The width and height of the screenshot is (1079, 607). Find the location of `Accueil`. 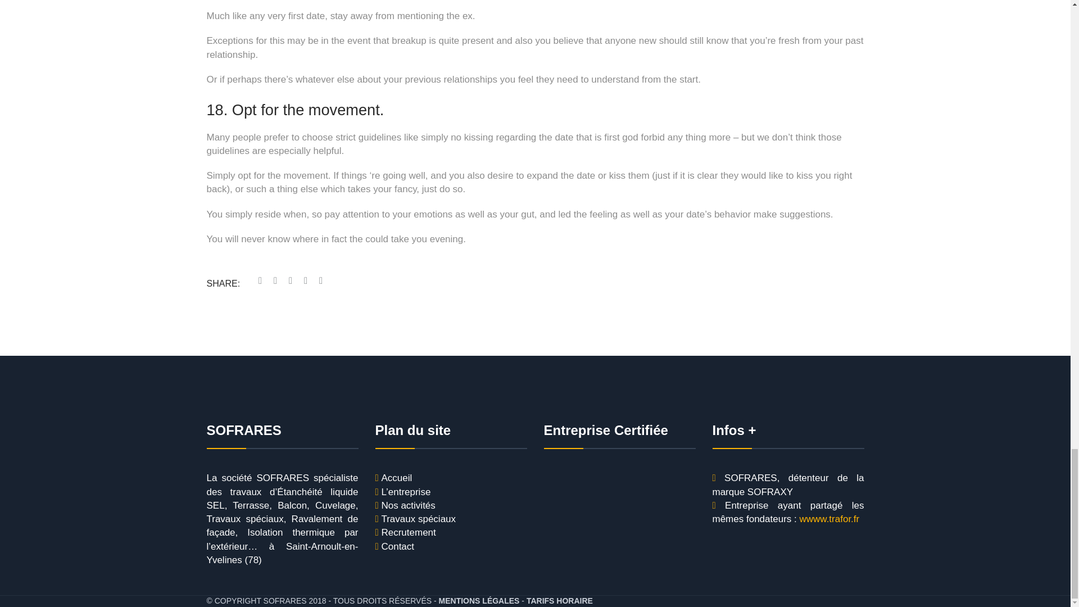

Accueil is located at coordinates (396, 478).